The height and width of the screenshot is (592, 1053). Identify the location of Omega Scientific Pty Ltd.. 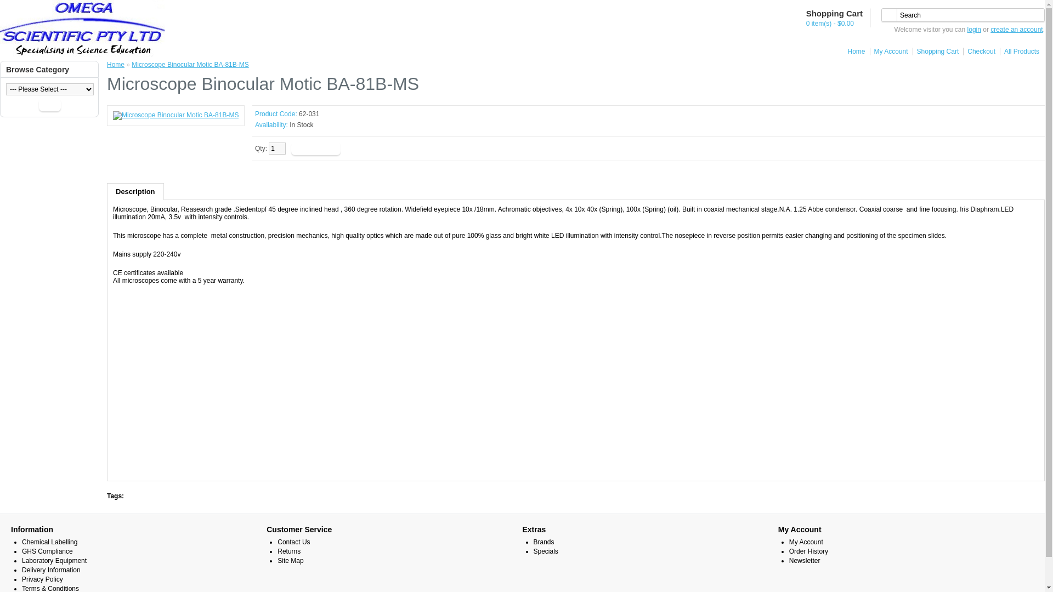
(82, 30).